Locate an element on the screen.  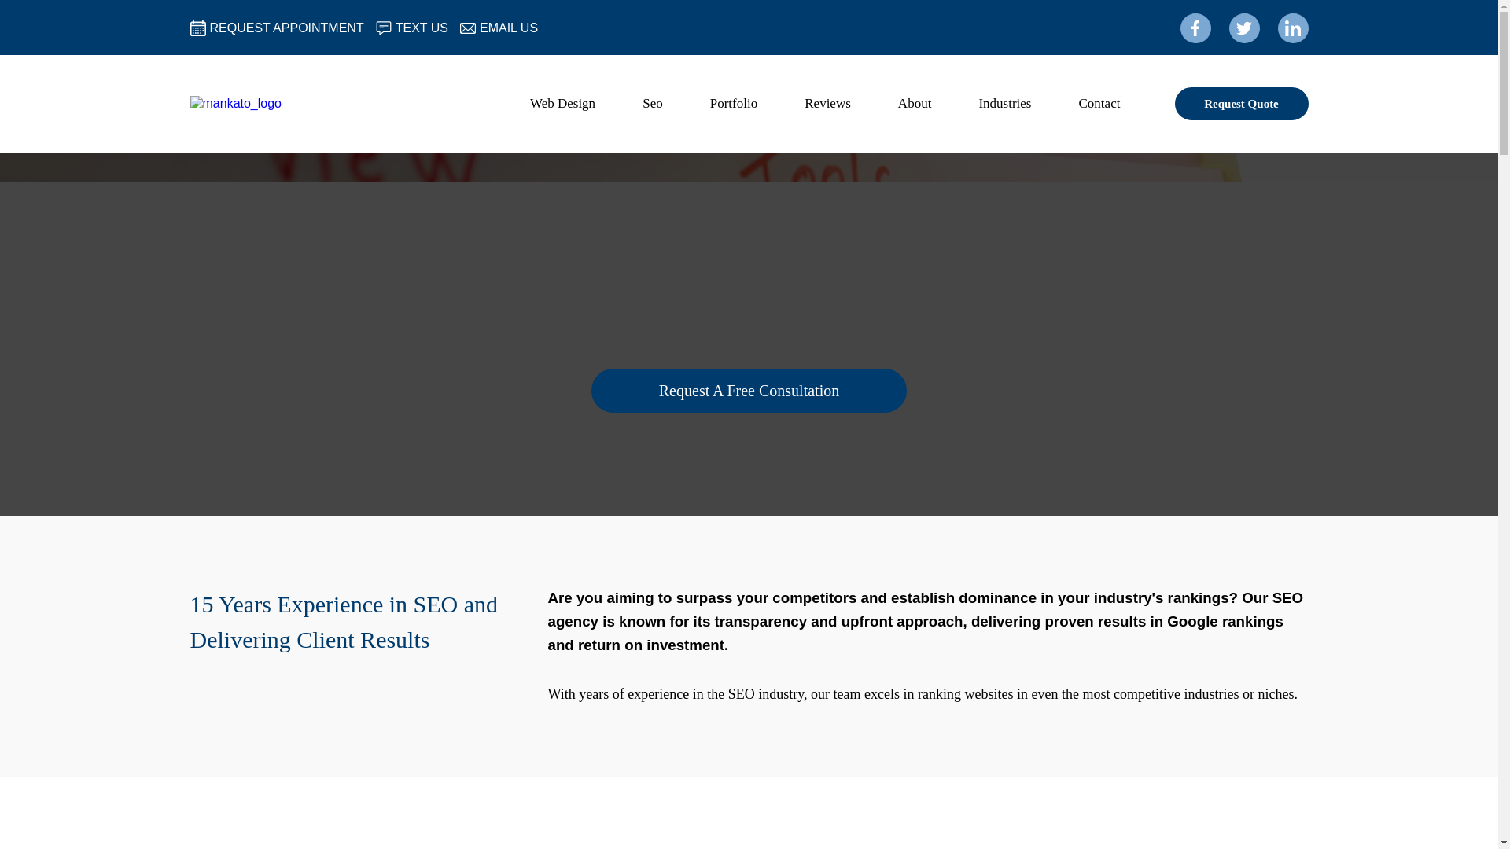
Request Quote is located at coordinates (1241, 104).